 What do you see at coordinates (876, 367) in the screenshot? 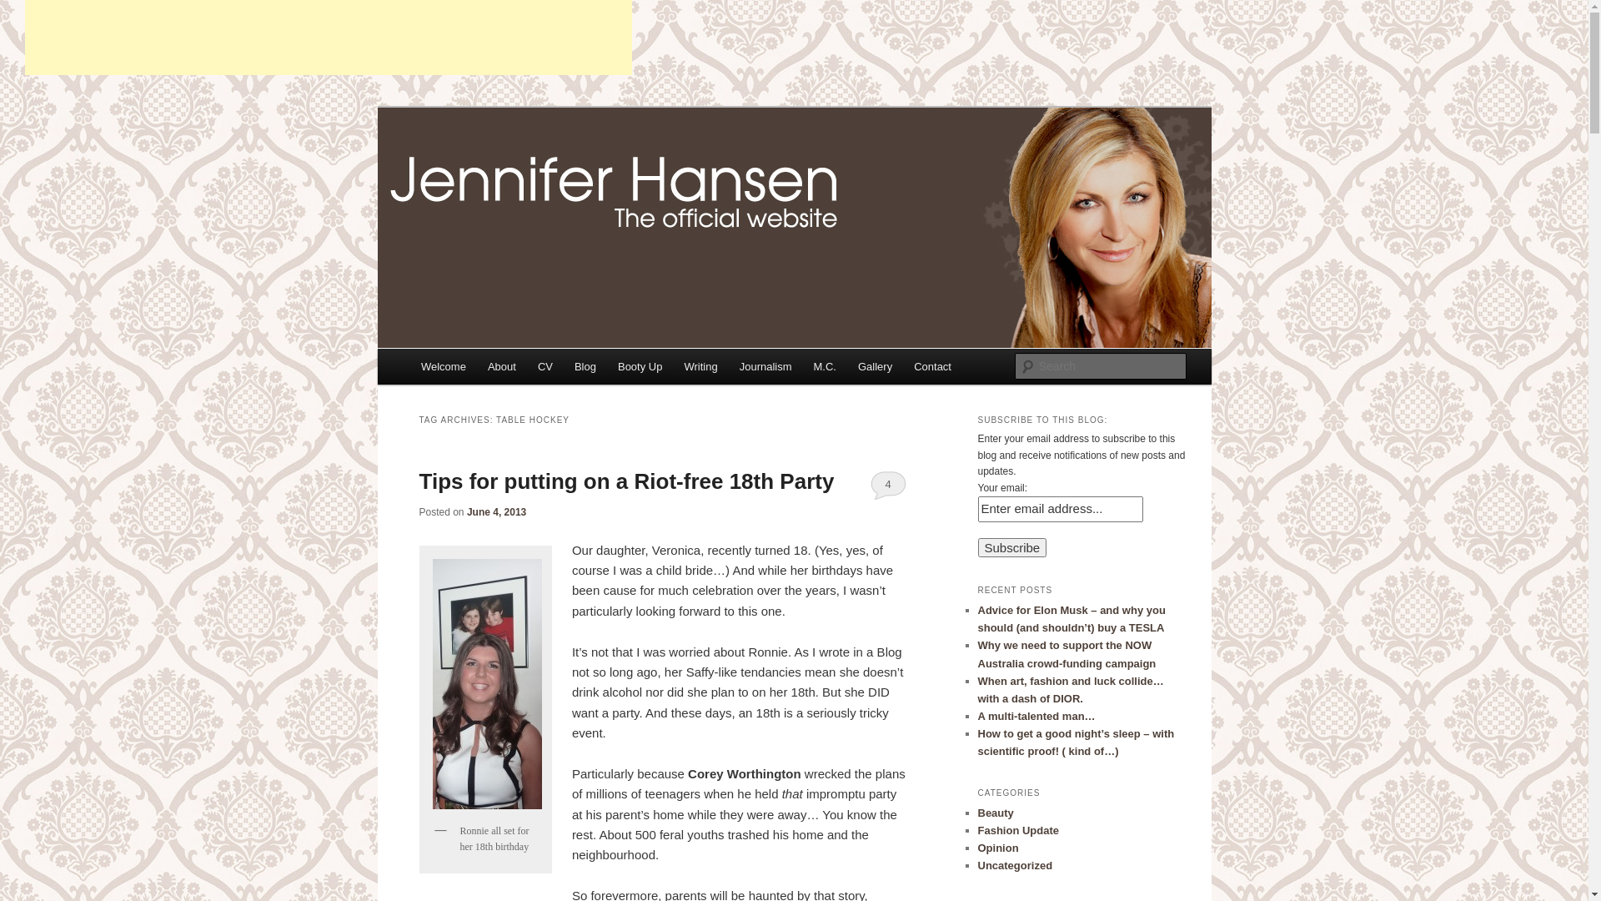
I see `Gallery` at bounding box center [876, 367].